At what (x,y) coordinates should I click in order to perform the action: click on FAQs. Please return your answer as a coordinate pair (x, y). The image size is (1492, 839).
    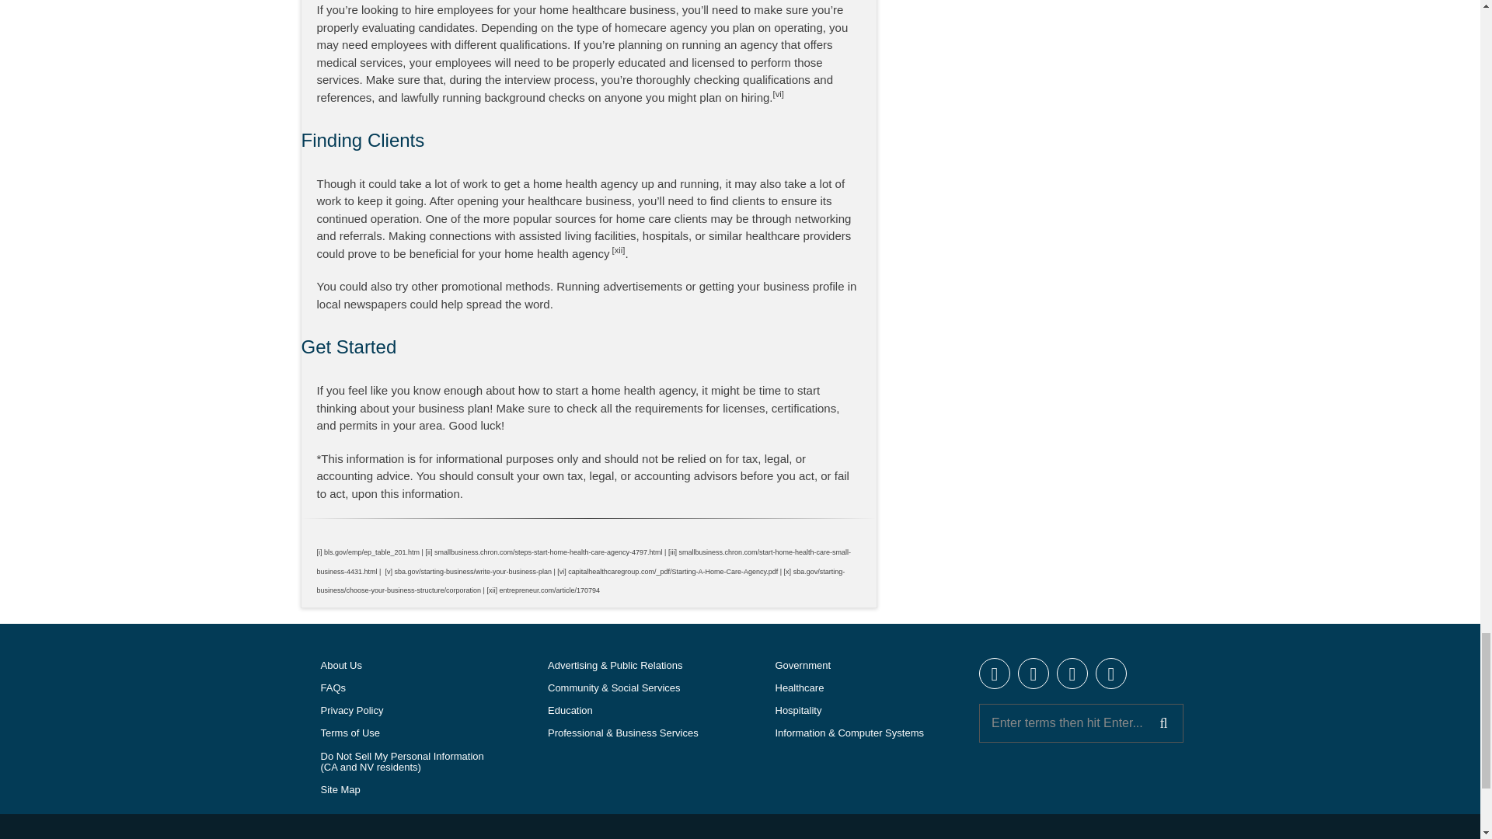
    Looking at the image, I should click on (399, 688).